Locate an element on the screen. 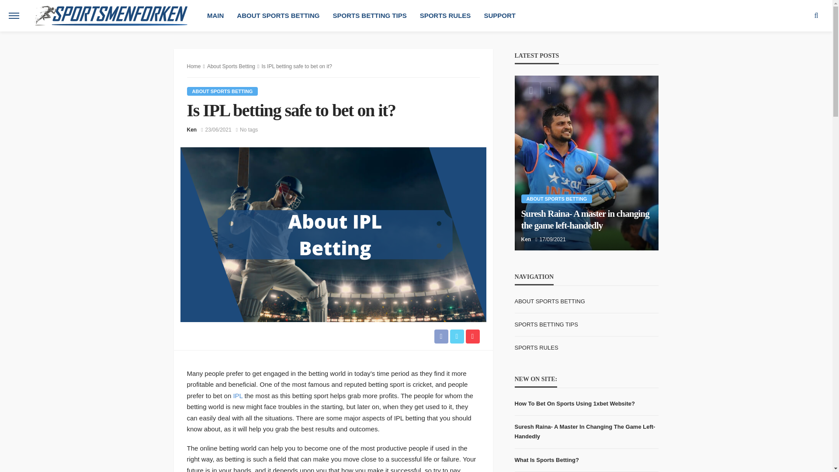 The image size is (839, 472). About Sports Betting is located at coordinates (231, 66).